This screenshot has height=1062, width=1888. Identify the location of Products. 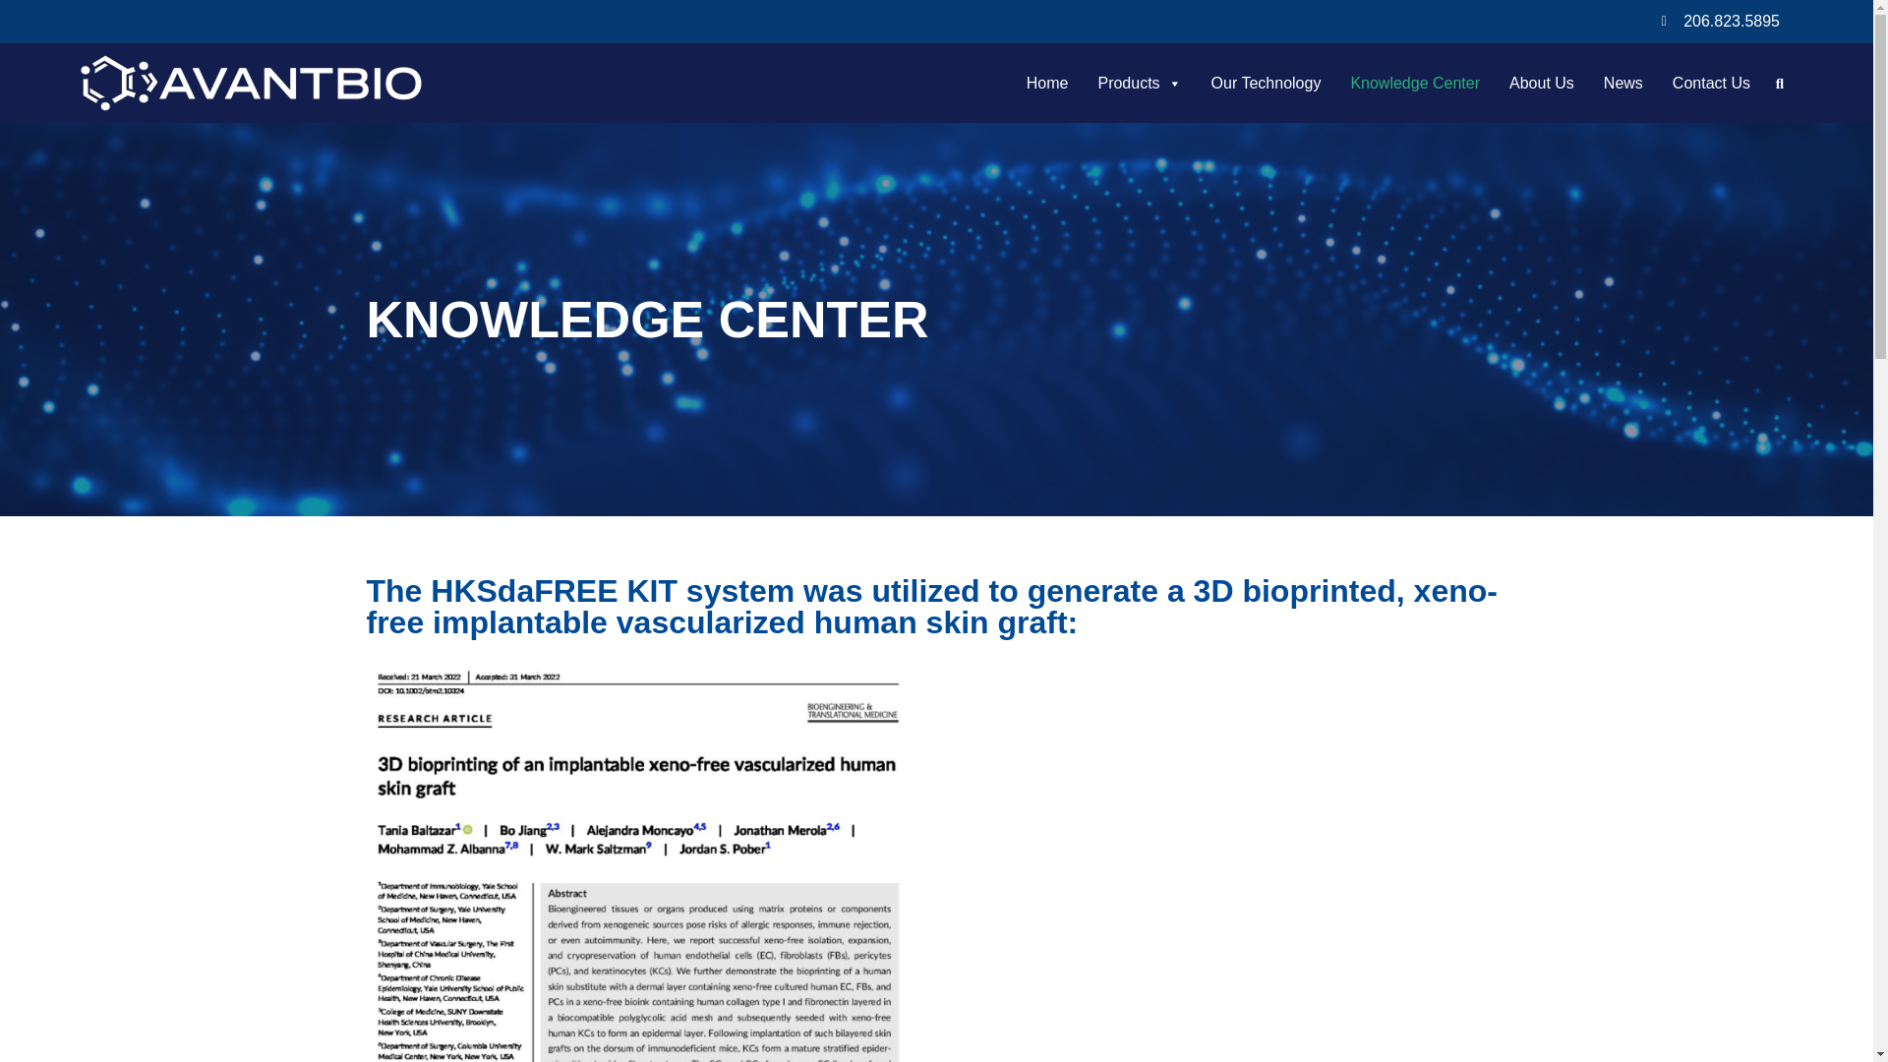
(1139, 82).